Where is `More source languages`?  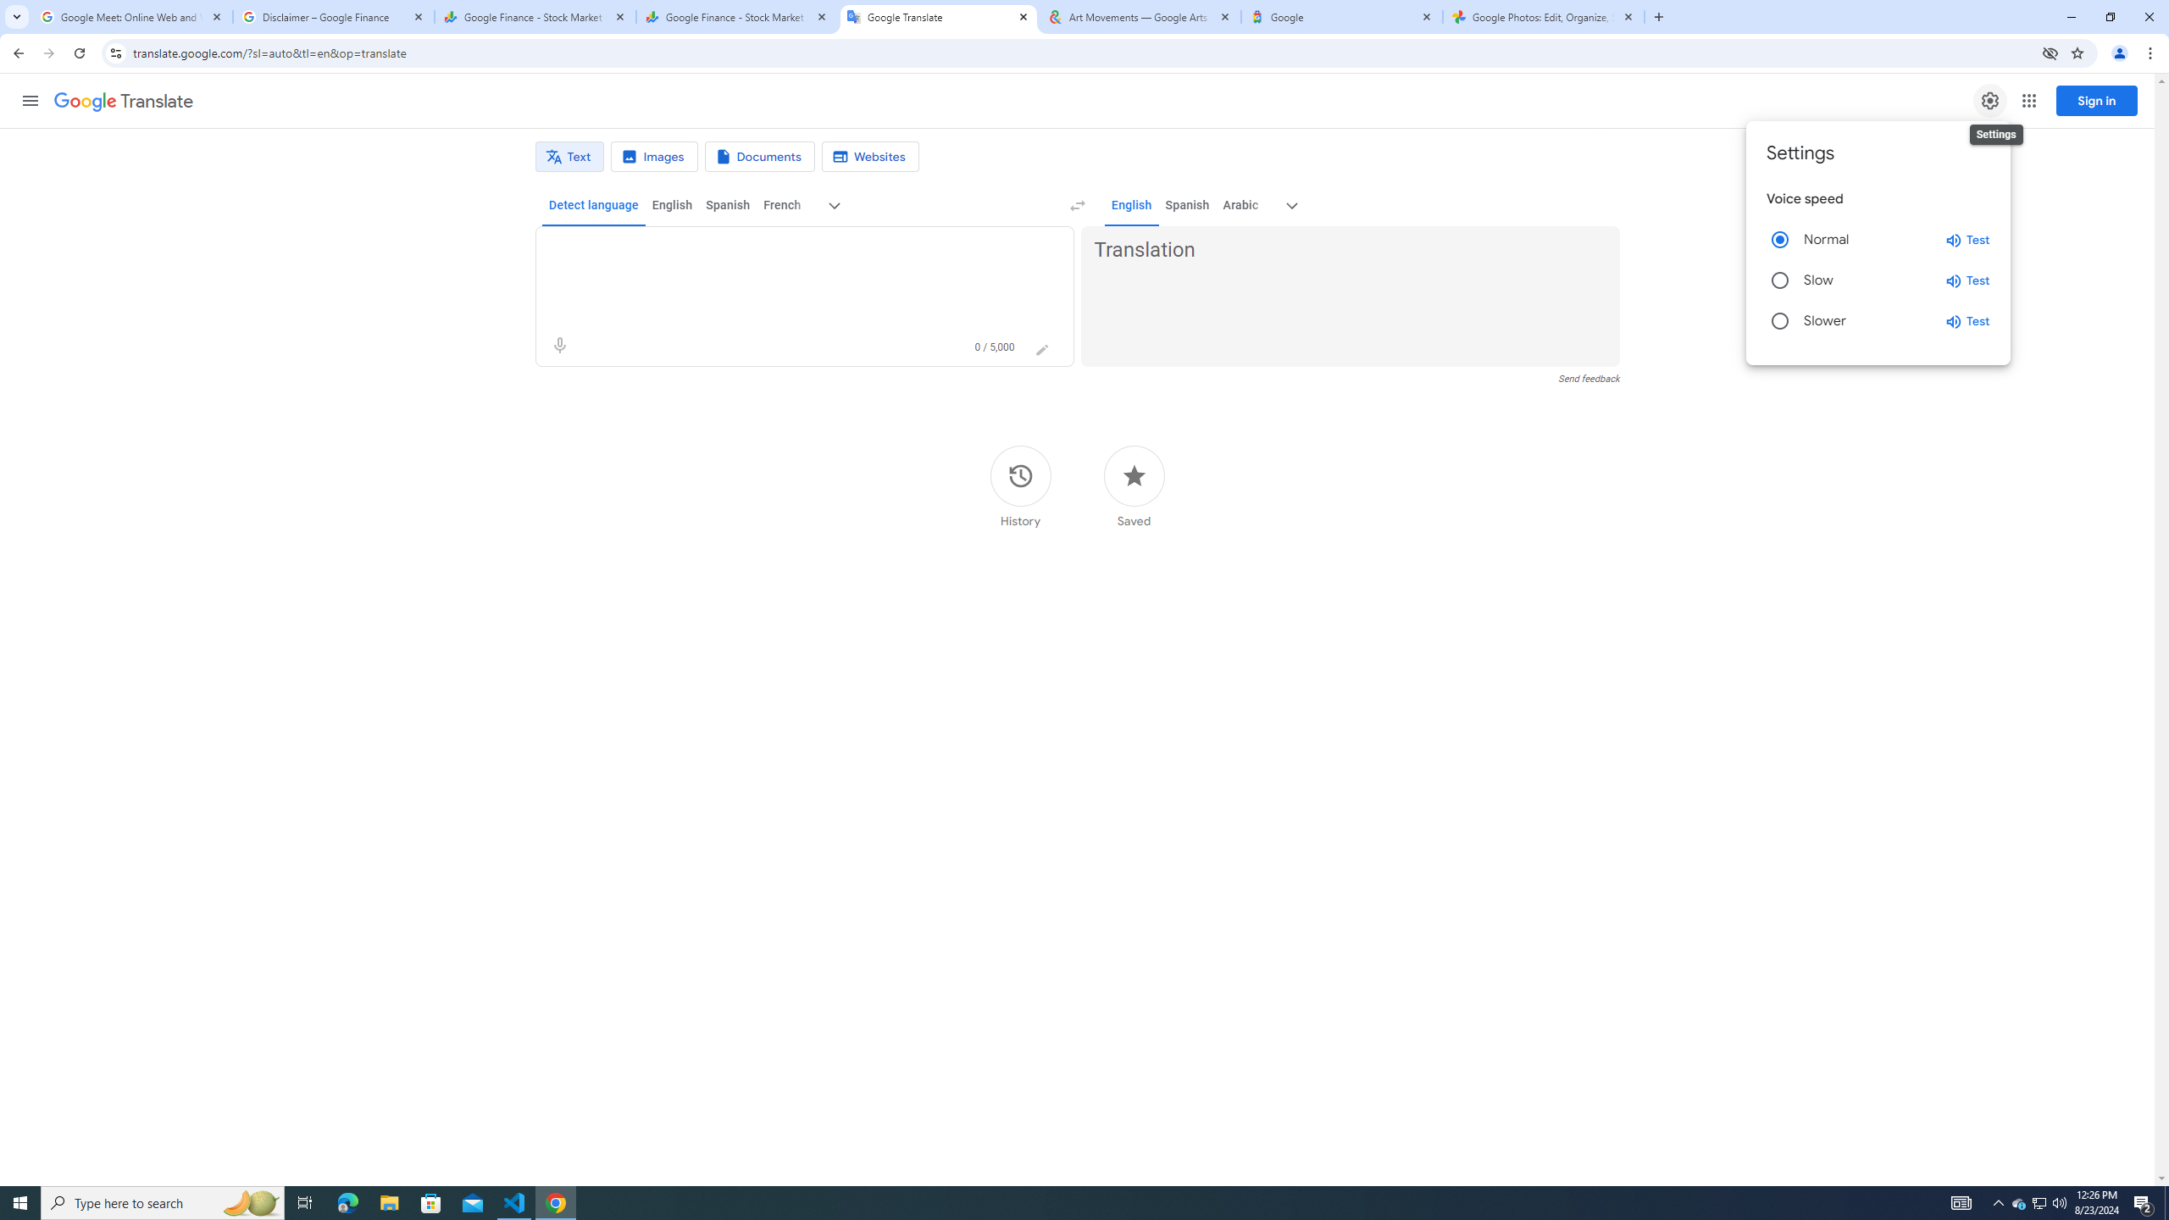 More source languages is located at coordinates (835, 206).